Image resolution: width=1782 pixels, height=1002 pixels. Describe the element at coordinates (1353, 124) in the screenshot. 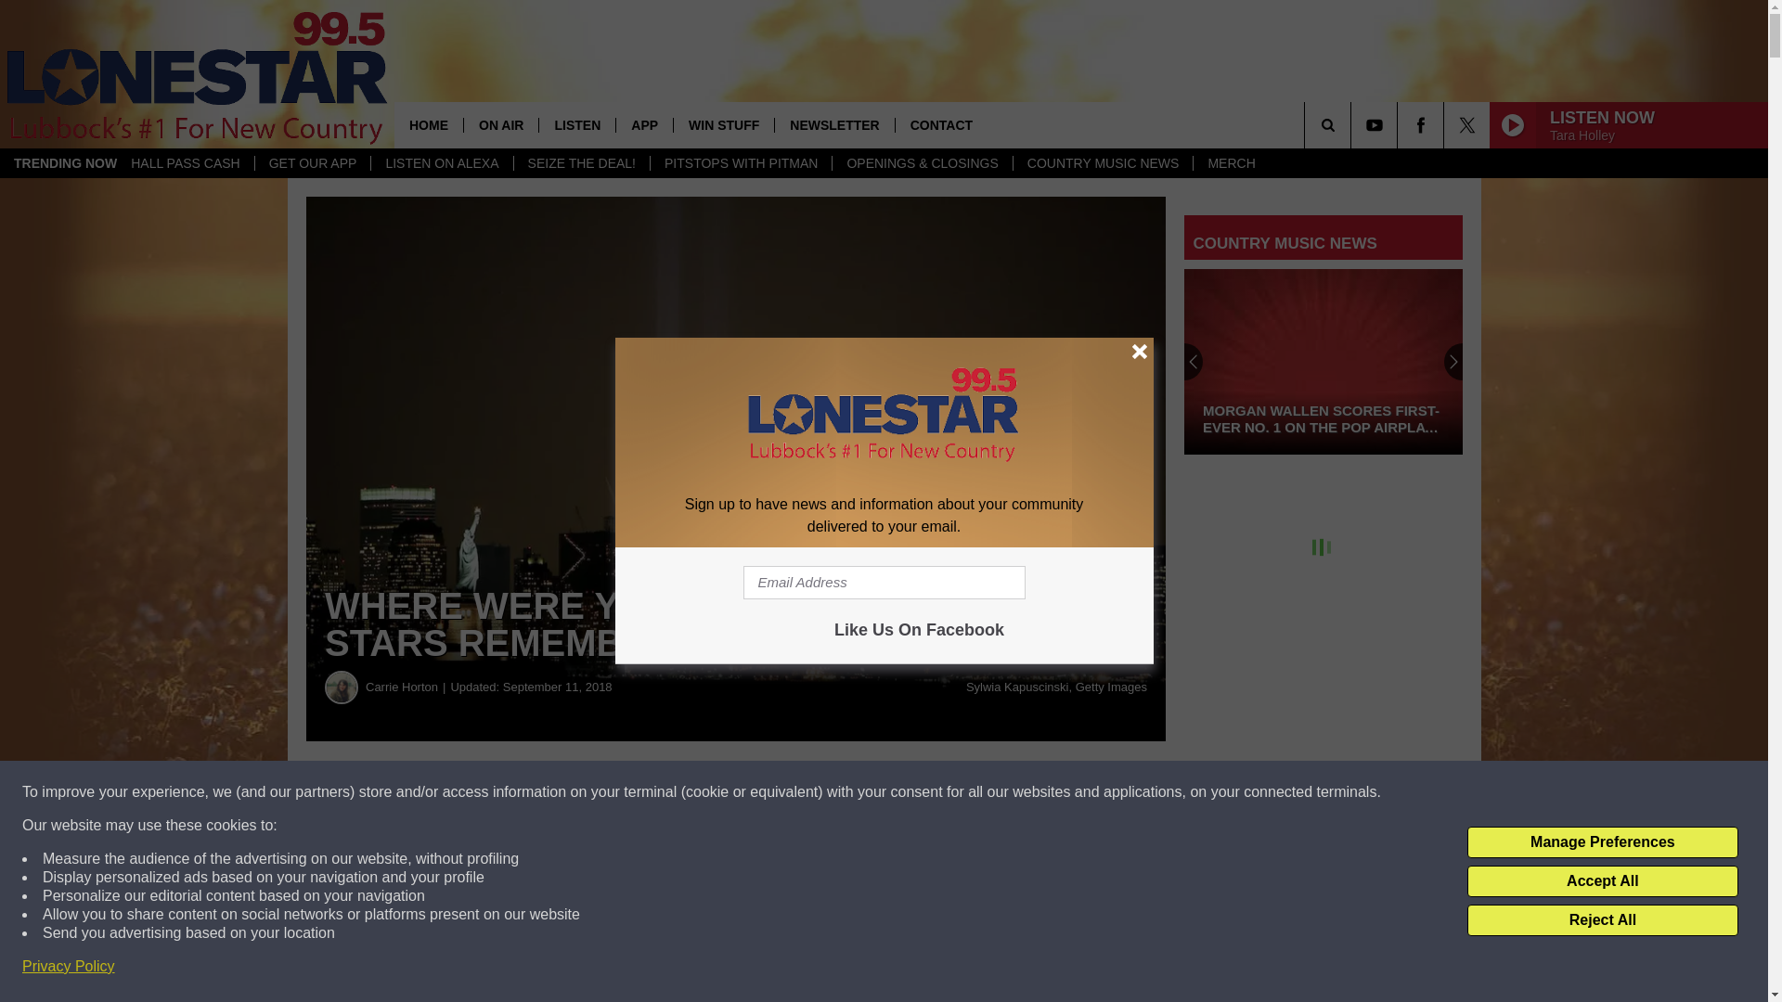

I see `SEARCH` at that location.